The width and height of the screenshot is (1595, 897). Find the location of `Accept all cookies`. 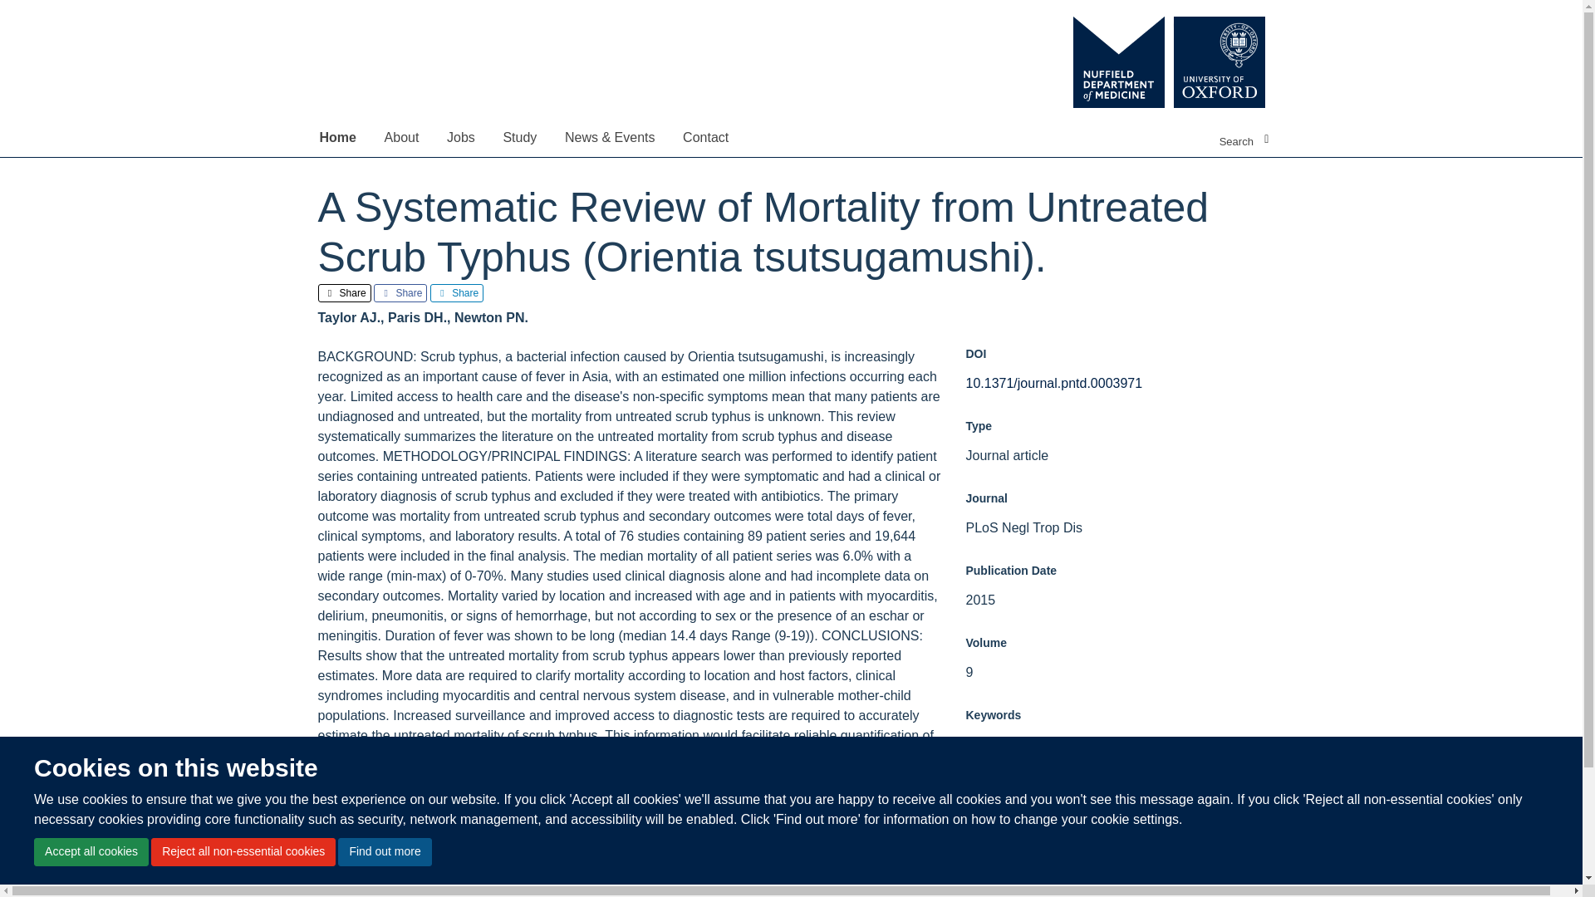

Accept all cookies is located at coordinates (91, 852).